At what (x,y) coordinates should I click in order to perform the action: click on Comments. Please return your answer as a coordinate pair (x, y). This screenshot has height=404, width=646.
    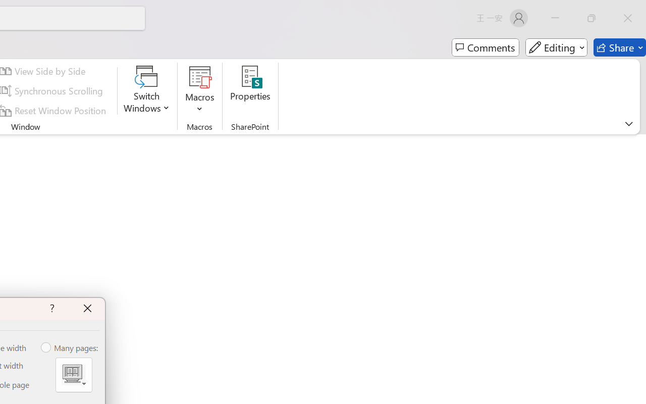
    Looking at the image, I should click on (486, 47).